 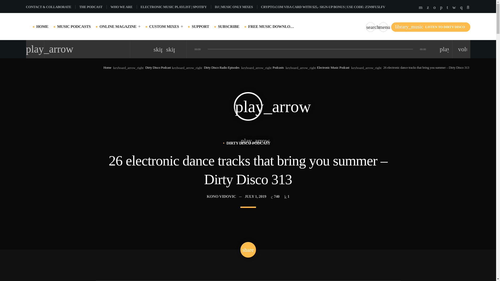 I want to click on SUPPORT, so click(x=200, y=27).